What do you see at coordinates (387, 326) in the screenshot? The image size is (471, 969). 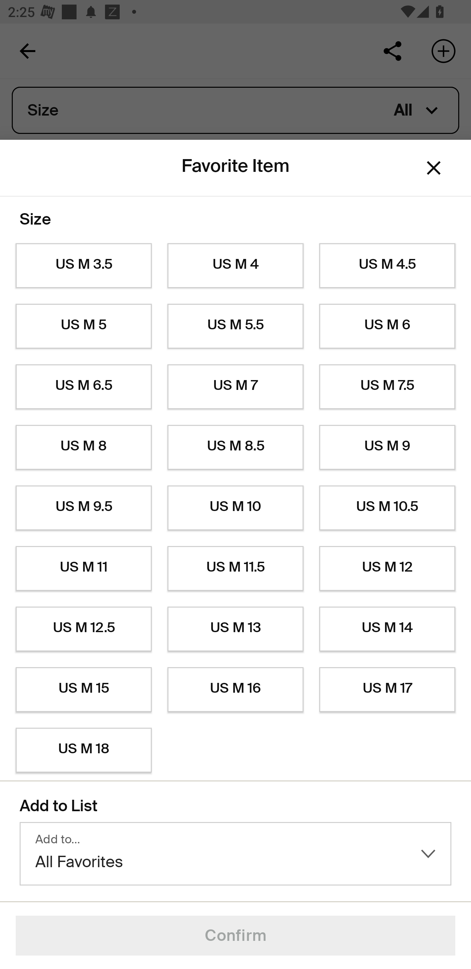 I see `US M 6` at bounding box center [387, 326].